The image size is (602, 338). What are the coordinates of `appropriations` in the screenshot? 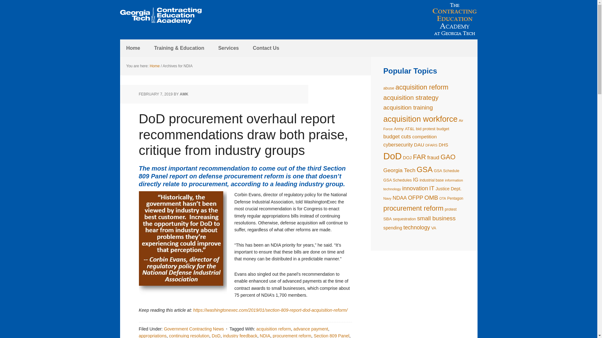 It's located at (152, 335).